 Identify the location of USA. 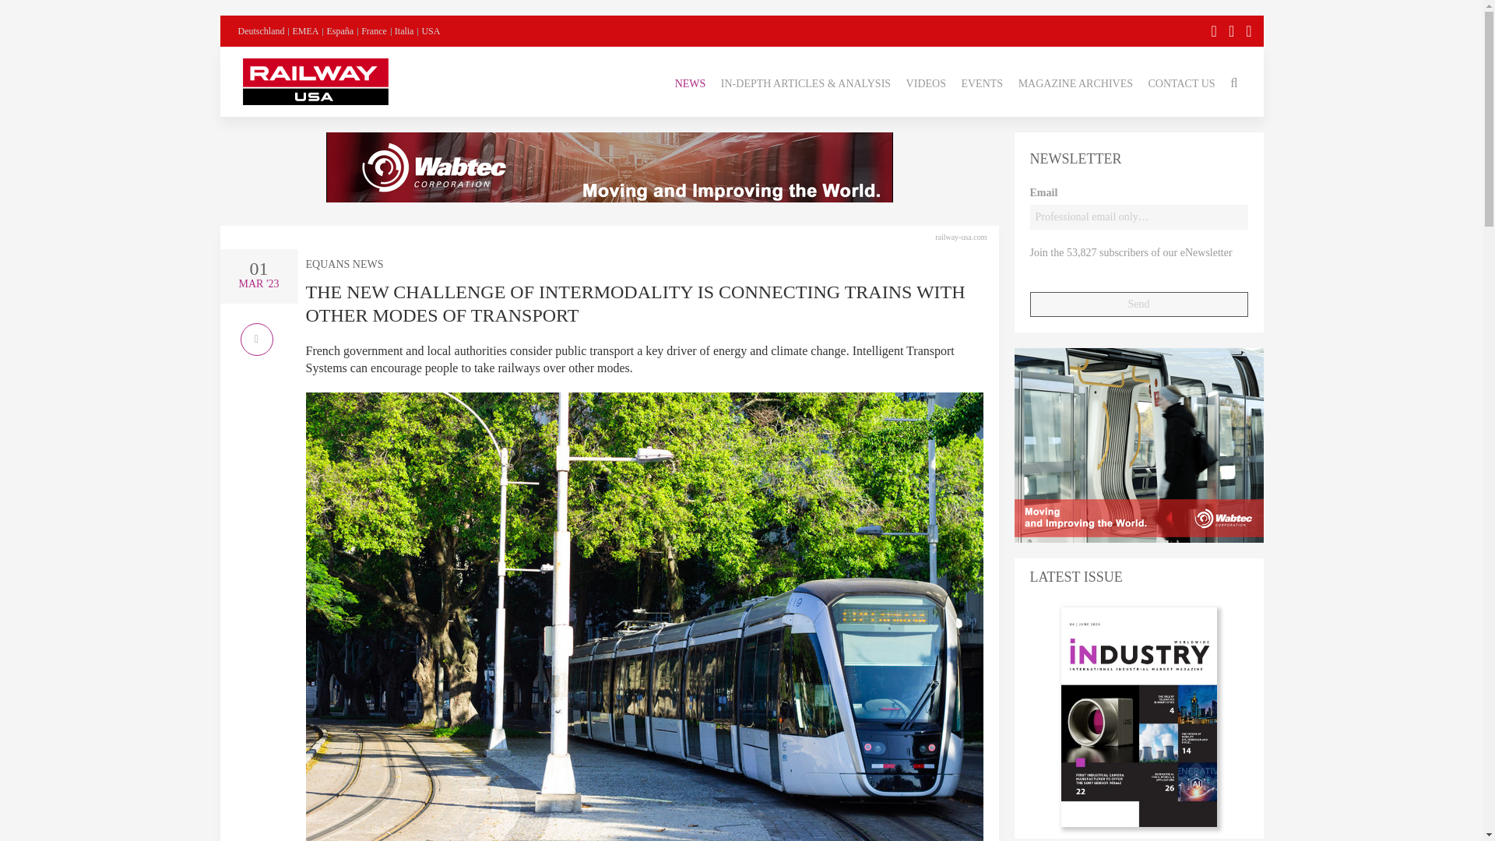
(430, 31).